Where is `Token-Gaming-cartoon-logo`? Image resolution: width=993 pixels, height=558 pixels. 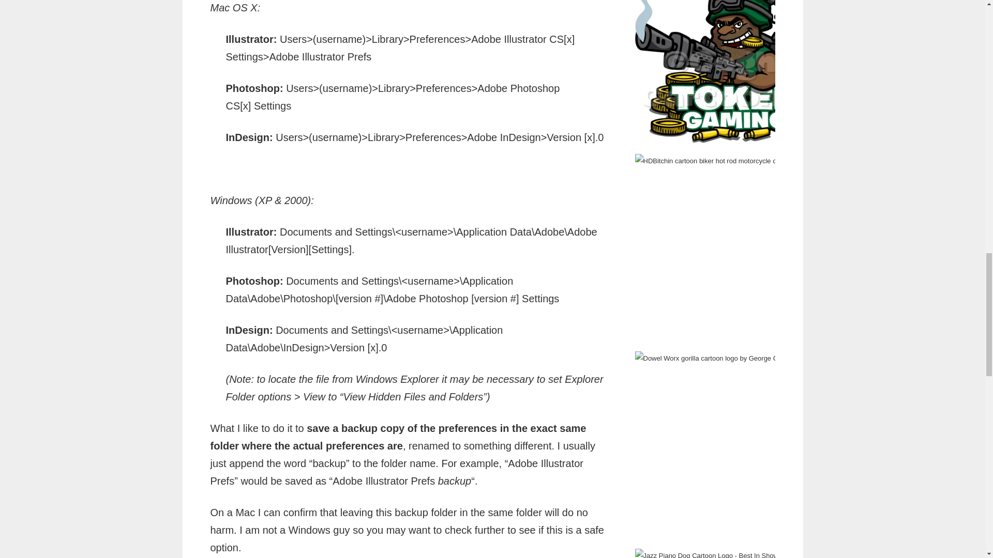 Token-Gaming-cartoon-logo is located at coordinates (732, 75).